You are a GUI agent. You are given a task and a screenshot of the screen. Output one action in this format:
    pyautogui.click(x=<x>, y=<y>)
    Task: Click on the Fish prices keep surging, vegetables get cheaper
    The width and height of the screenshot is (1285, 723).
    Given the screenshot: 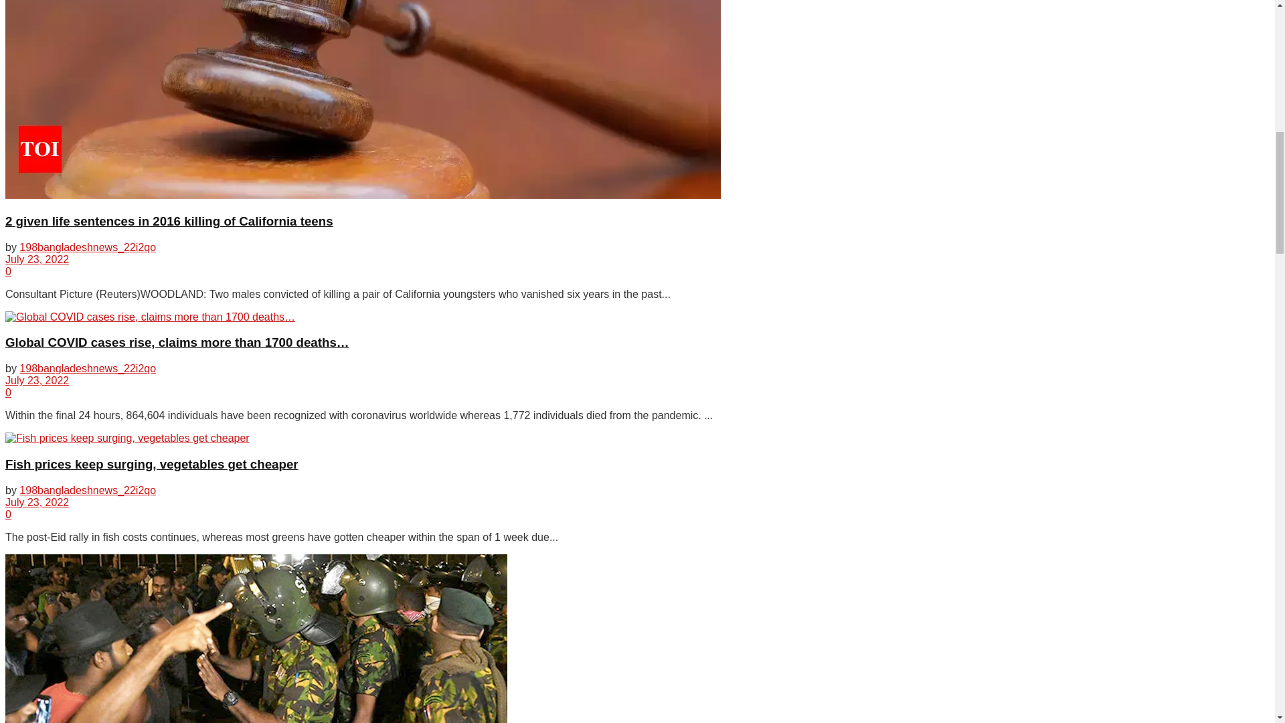 What is the action you would take?
    pyautogui.click(x=127, y=438)
    